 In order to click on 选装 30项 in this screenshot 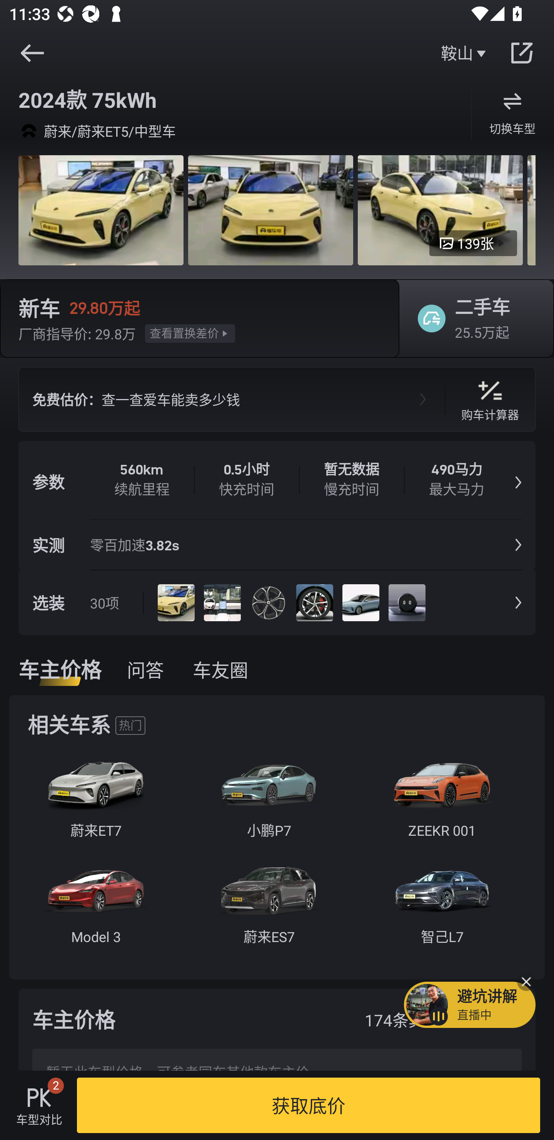, I will do `click(277, 602)`.